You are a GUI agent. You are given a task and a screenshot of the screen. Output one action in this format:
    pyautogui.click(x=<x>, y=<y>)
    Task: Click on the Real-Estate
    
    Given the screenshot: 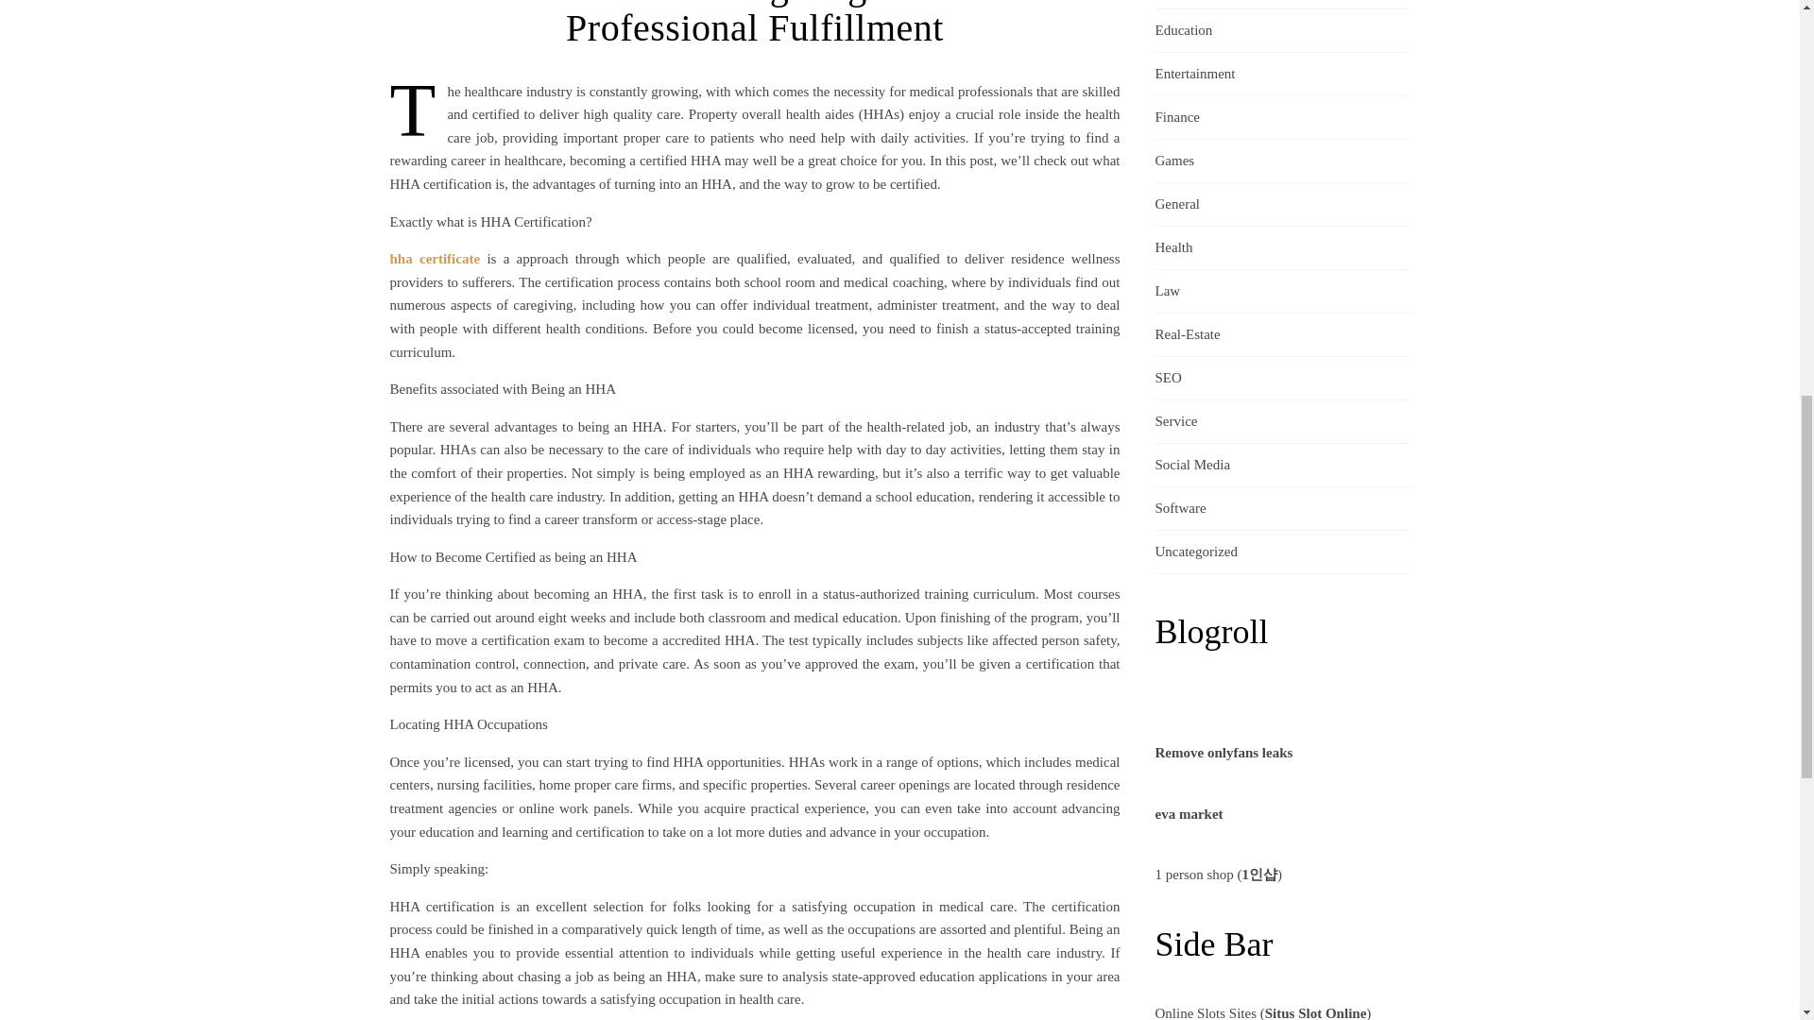 What is the action you would take?
    pyautogui.click(x=1187, y=334)
    